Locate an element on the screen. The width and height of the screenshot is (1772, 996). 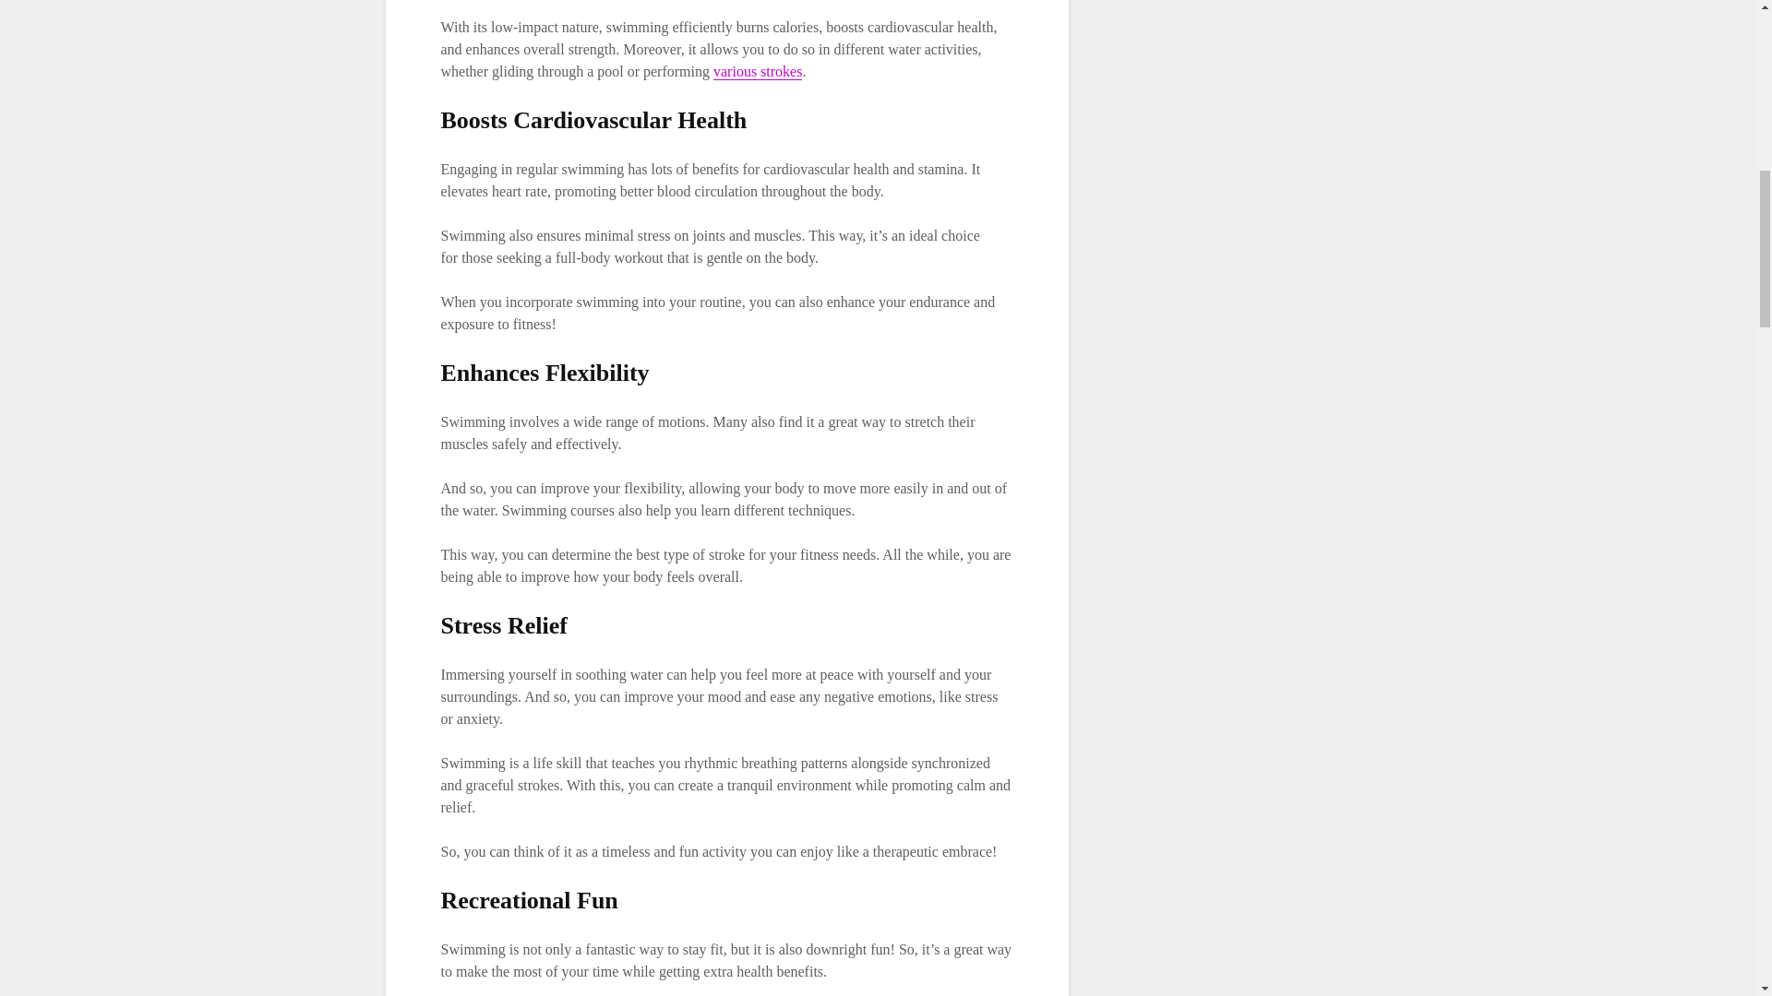
various strokes is located at coordinates (758, 72).